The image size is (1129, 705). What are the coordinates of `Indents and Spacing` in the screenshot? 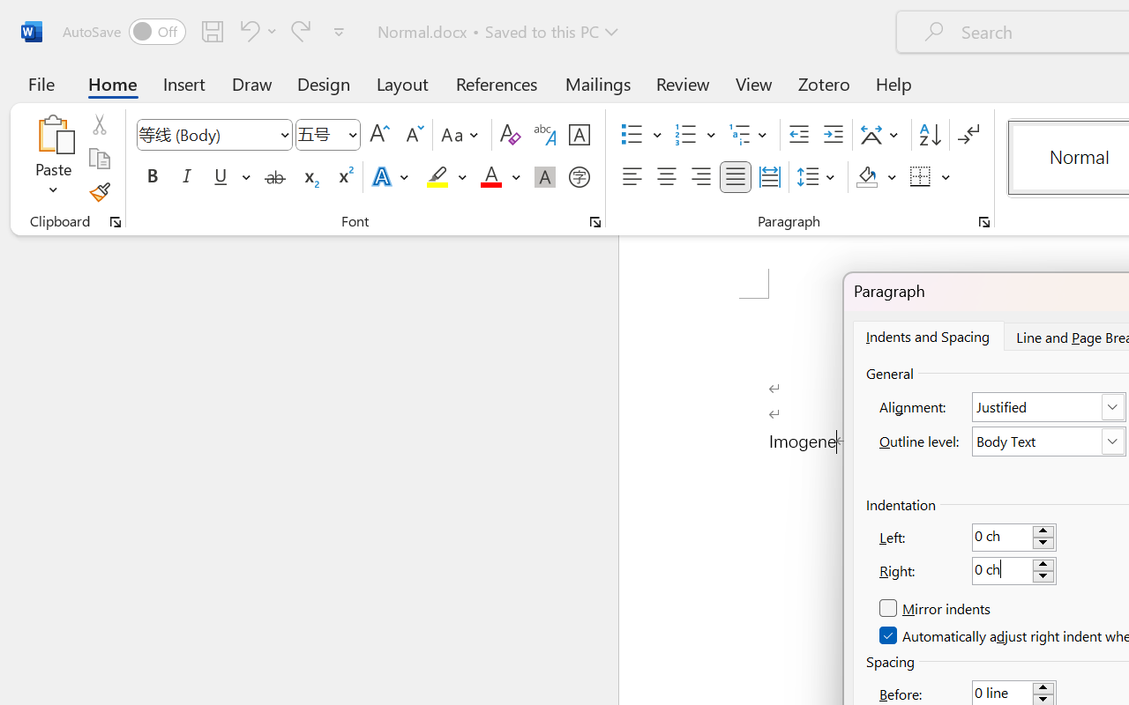 It's located at (927, 336).